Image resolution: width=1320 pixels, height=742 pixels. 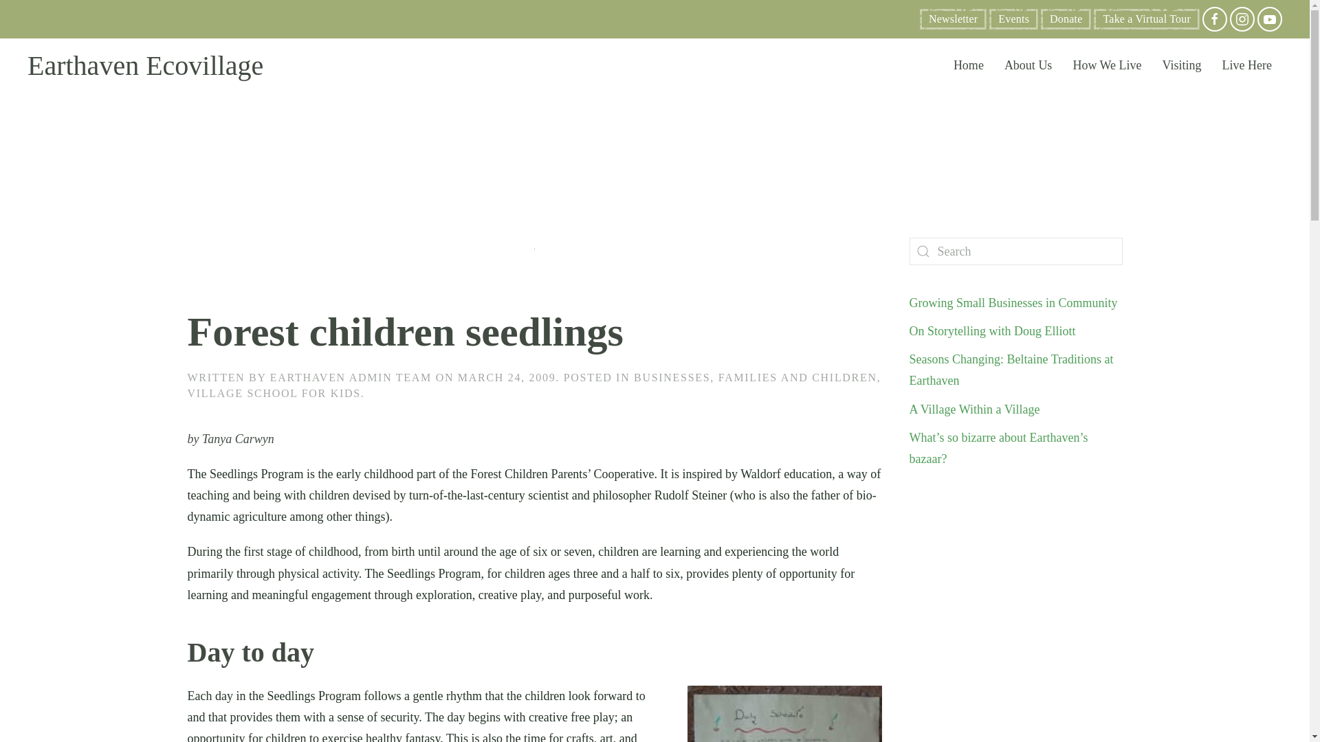 I want to click on Events, so click(x=1013, y=19).